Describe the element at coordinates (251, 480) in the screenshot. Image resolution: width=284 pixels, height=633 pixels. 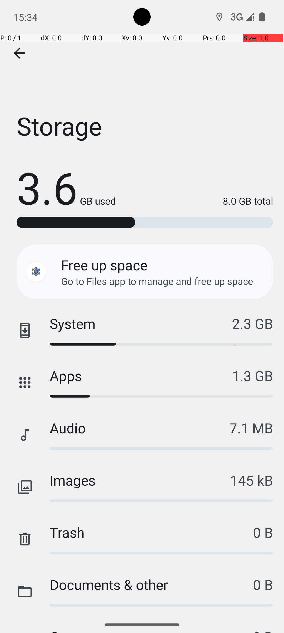
I see `145 kB` at that location.